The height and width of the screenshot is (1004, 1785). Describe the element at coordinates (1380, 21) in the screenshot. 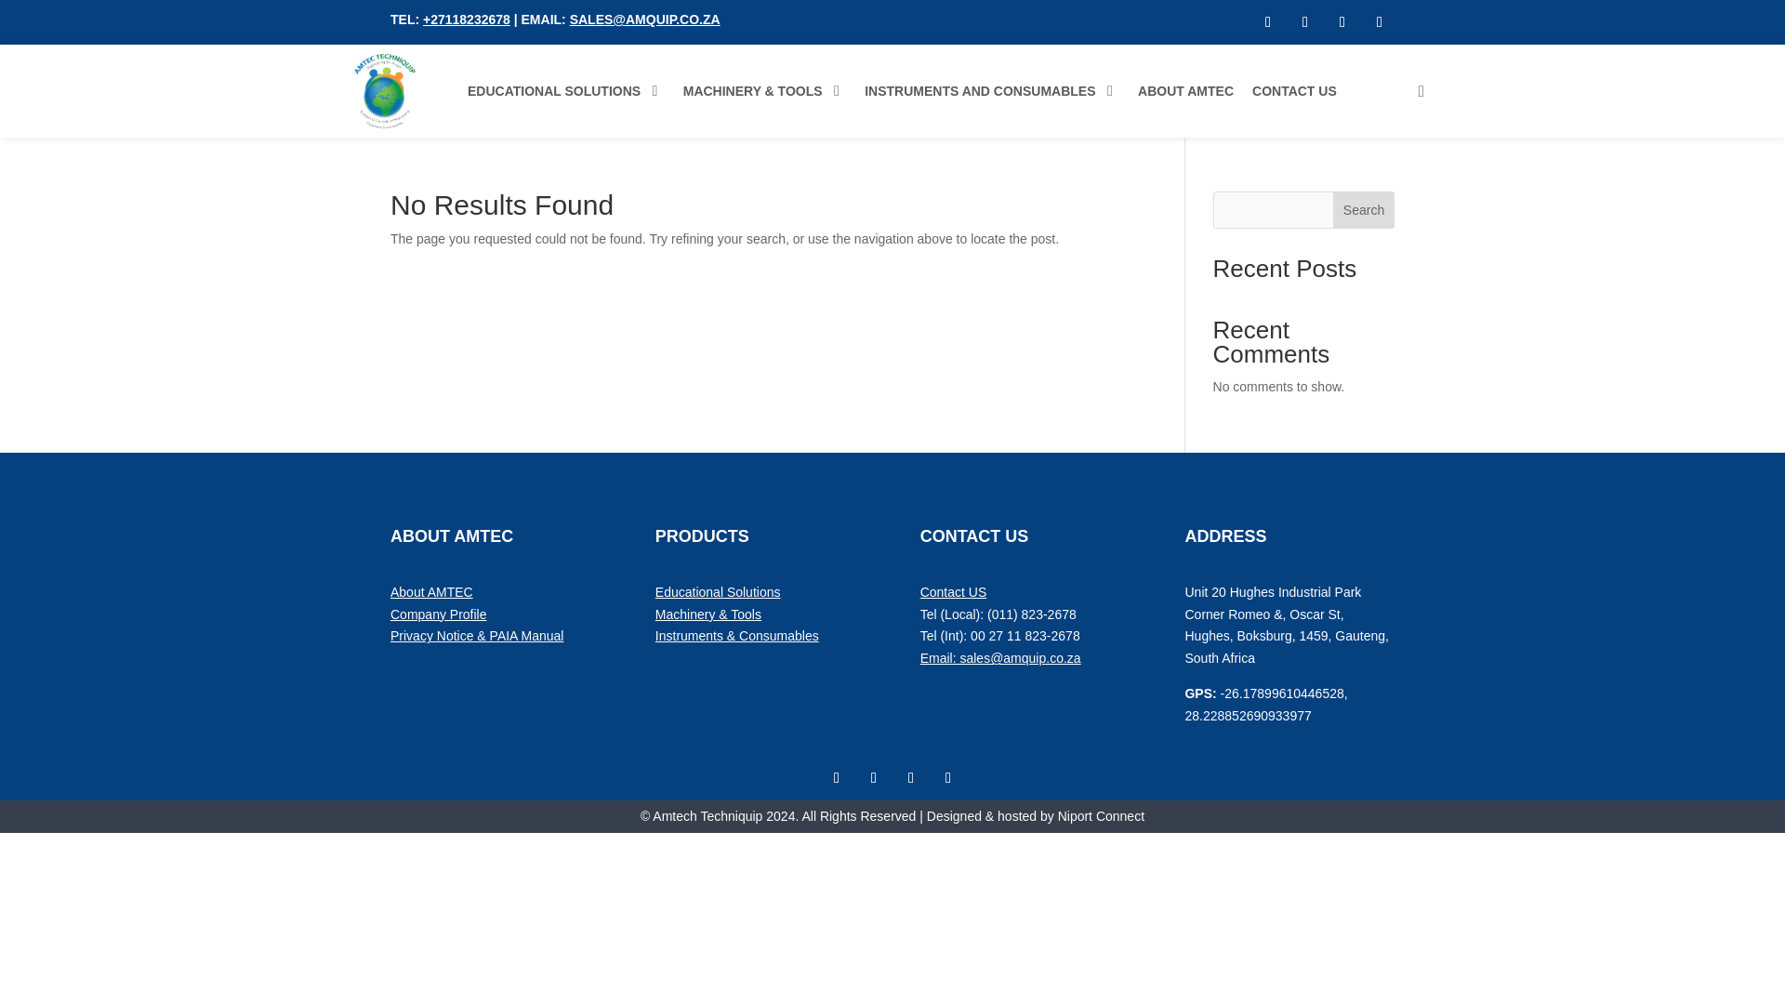

I see `Follow on Youtube` at that location.